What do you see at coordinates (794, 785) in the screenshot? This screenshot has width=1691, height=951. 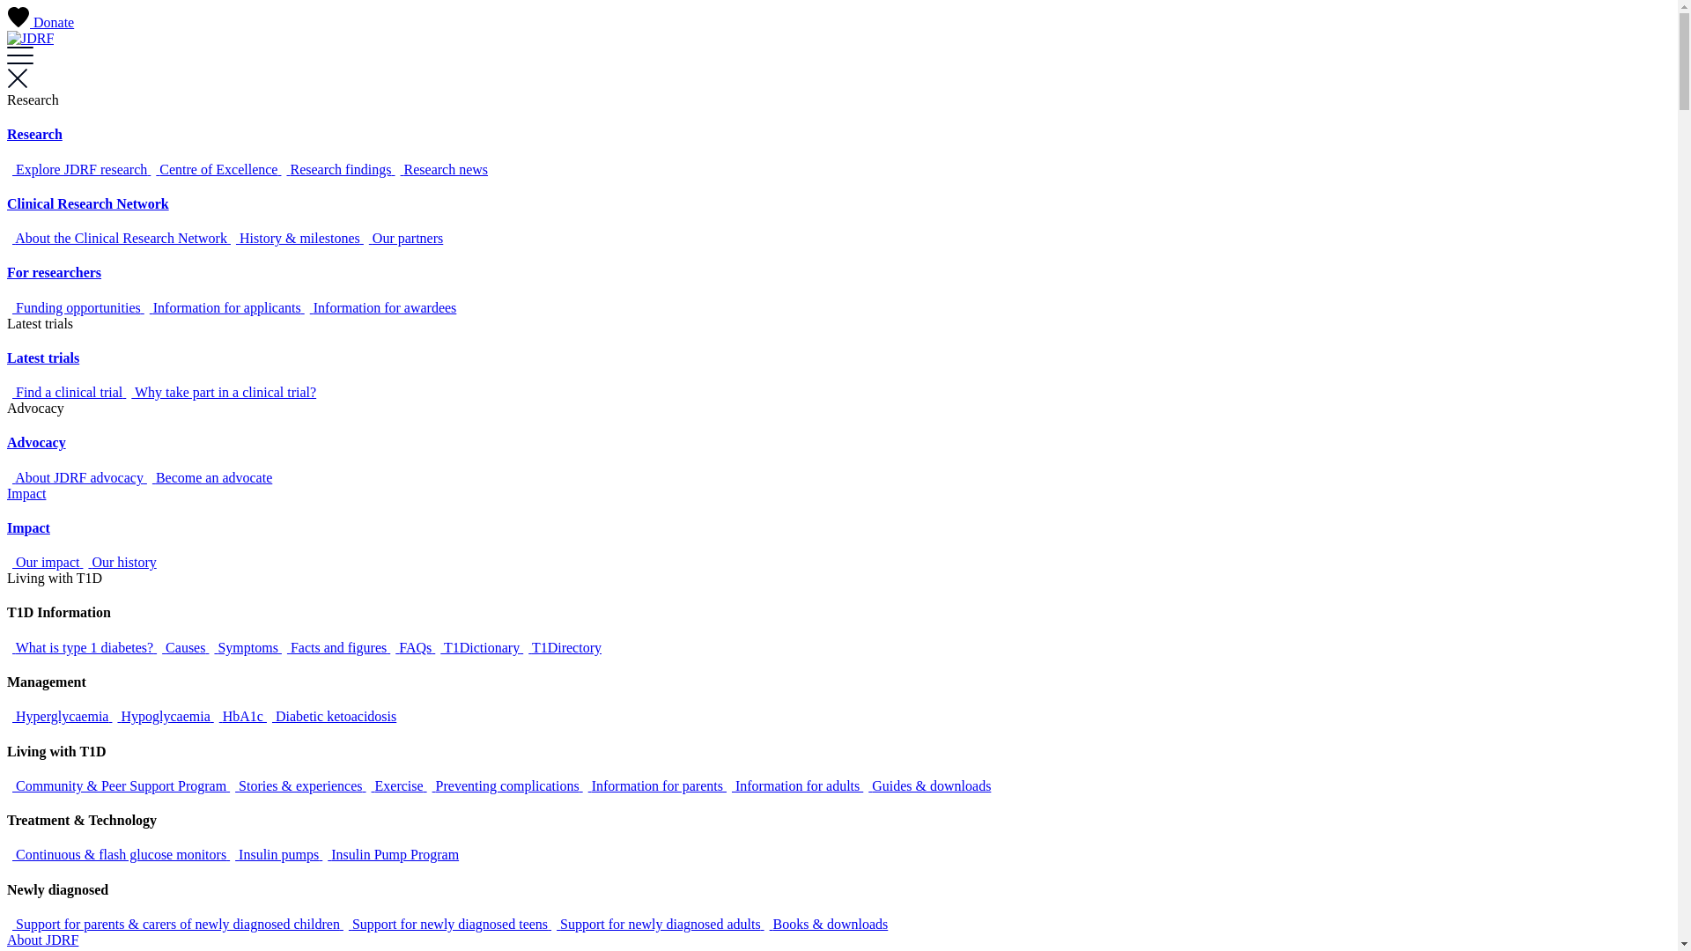 I see `Information for adults` at bounding box center [794, 785].